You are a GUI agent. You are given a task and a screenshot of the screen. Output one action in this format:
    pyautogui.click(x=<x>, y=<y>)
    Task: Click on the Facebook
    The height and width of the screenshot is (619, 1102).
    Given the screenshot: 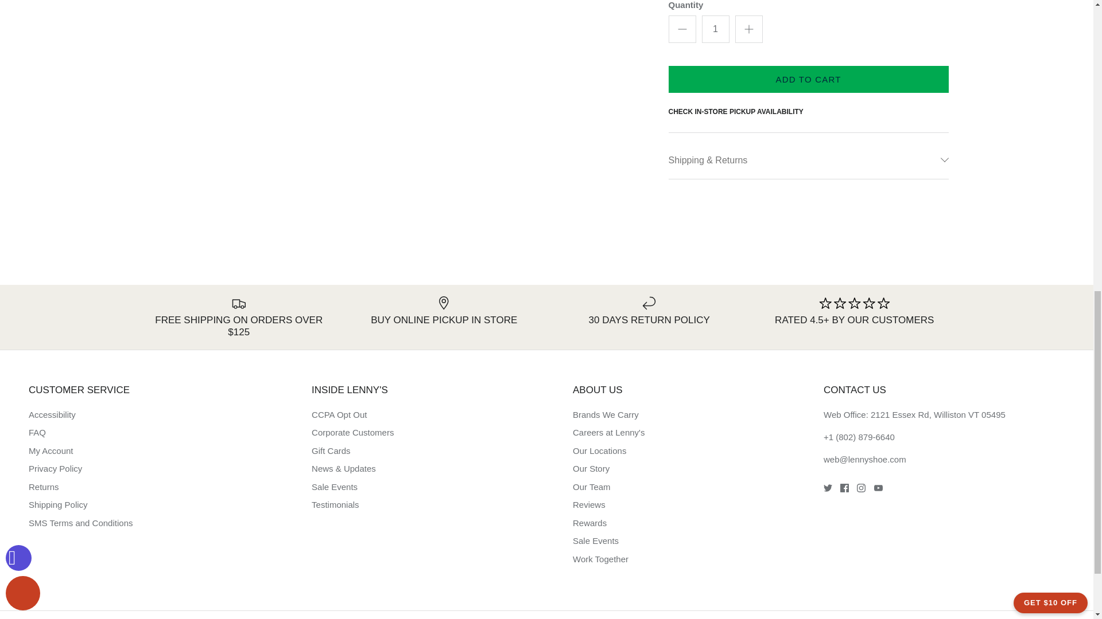 What is the action you would take?
    pyautogui.click(x=844, y=487)
    